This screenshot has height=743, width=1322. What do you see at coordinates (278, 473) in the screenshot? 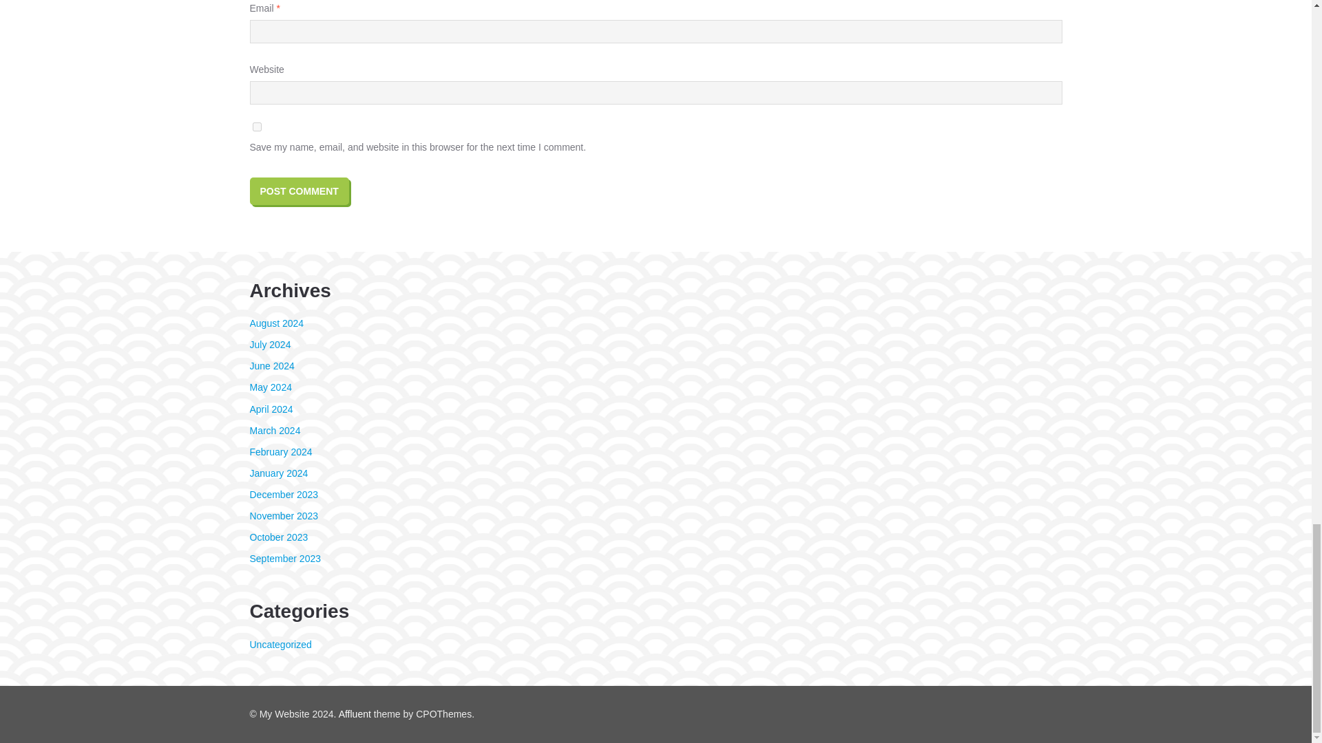
I see `January 2024` at bounding box center [278, 473].